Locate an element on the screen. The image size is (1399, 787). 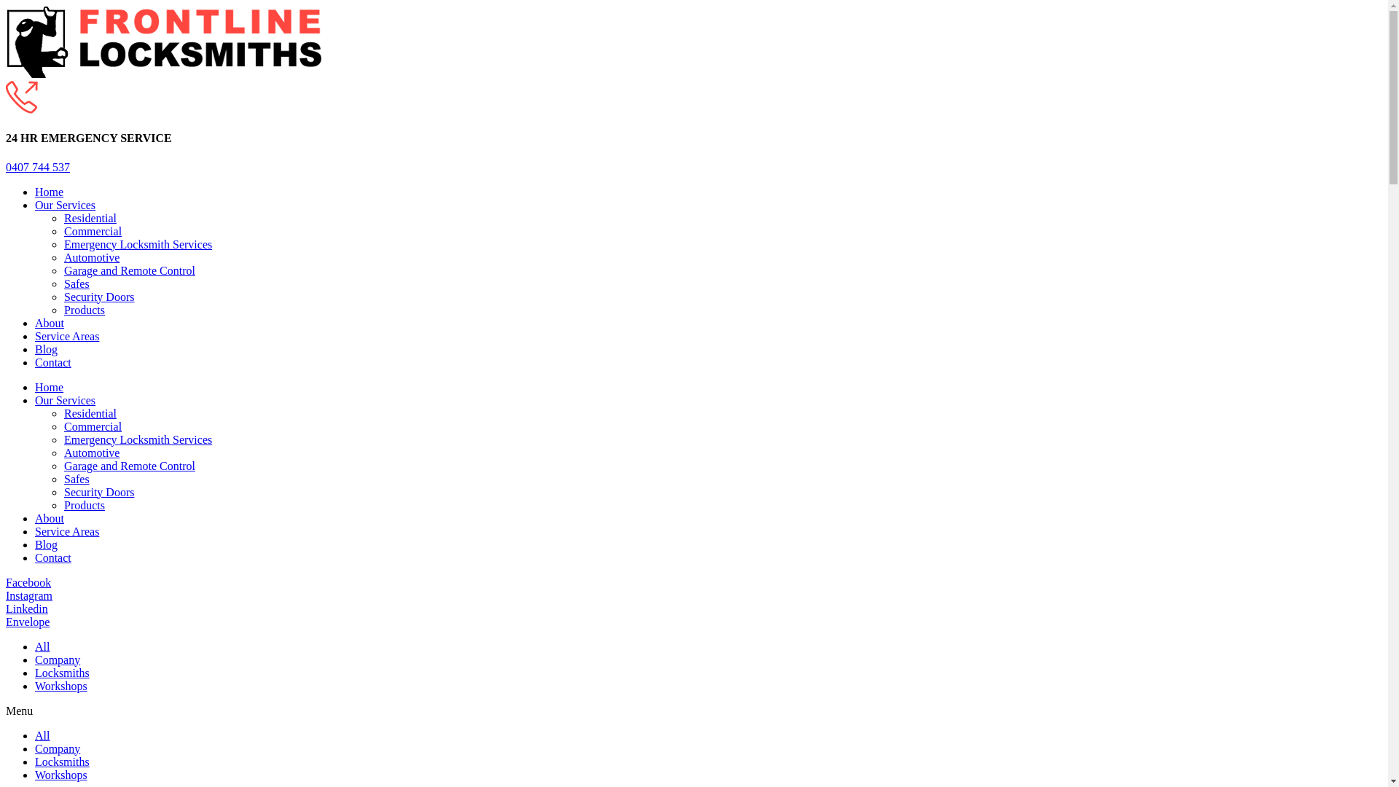
Our Services is located at coordinates (66, 205).